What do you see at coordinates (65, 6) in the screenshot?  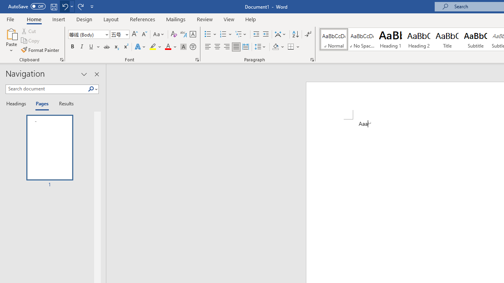 I see `Undo Increase Indent` at bounding box center [65, 6].